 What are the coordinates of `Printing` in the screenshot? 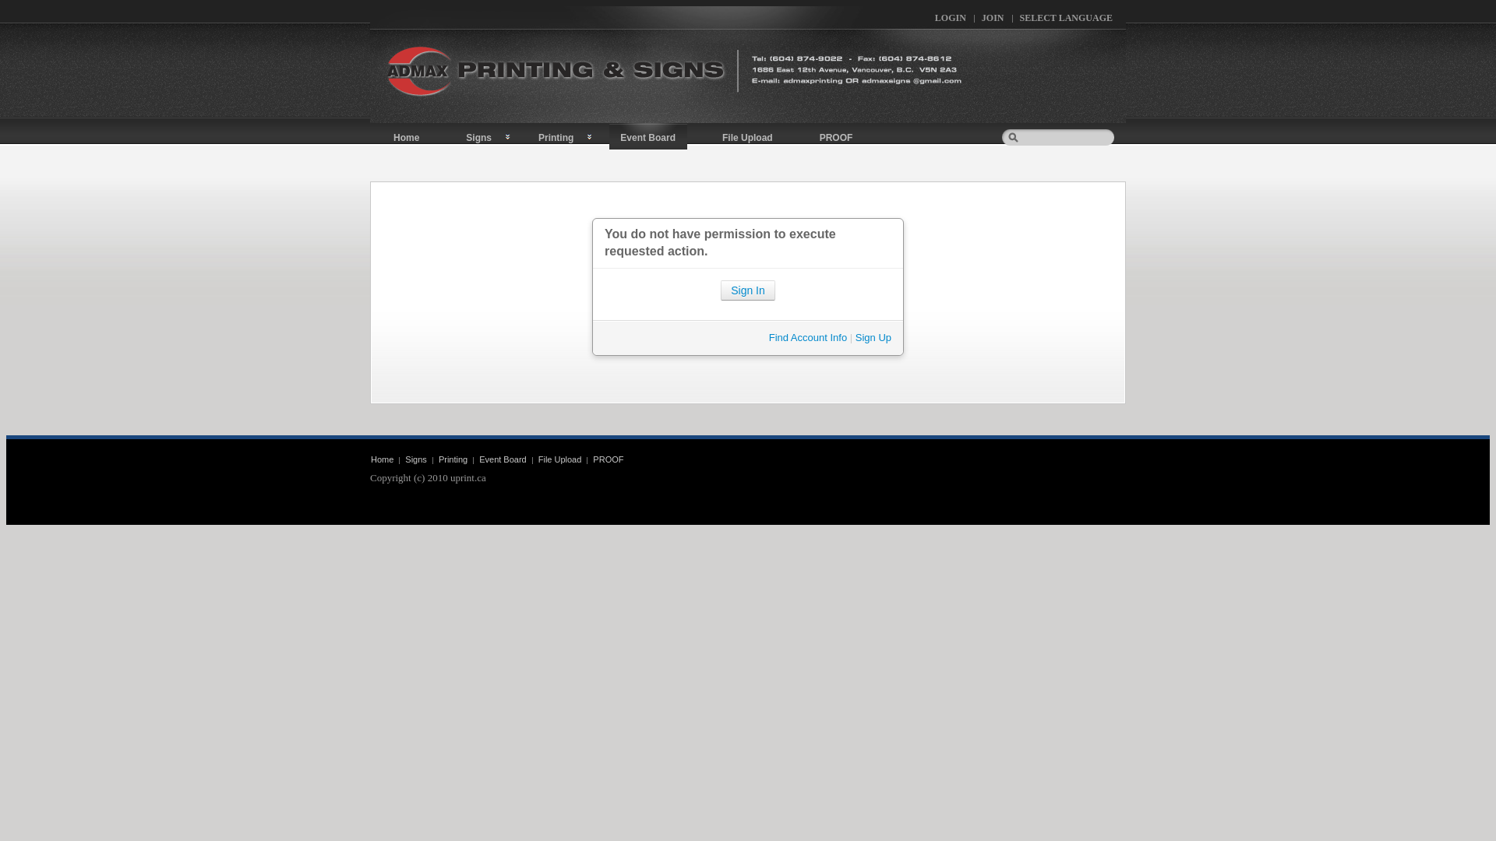 It's located at (556, 136).